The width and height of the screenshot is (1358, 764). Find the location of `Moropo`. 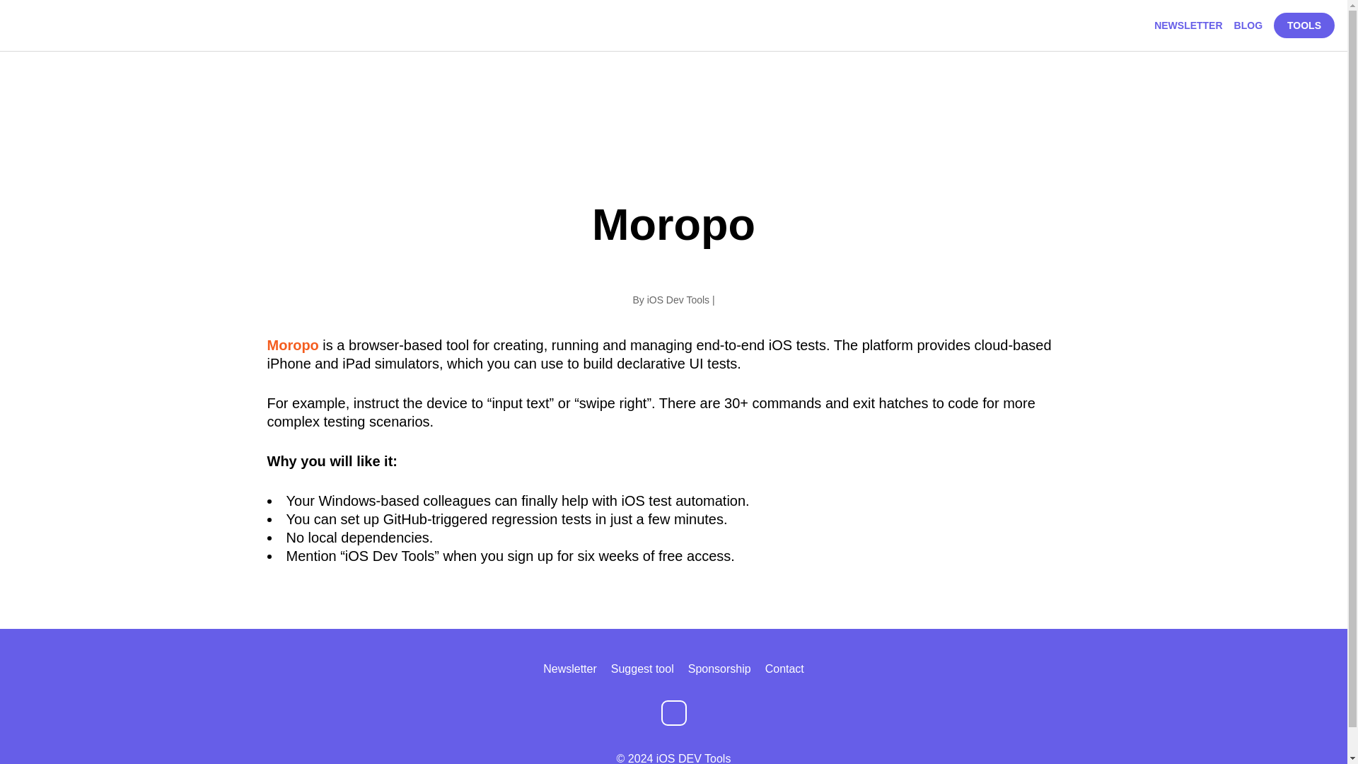

Moropo is located at coordinates (293, 345).